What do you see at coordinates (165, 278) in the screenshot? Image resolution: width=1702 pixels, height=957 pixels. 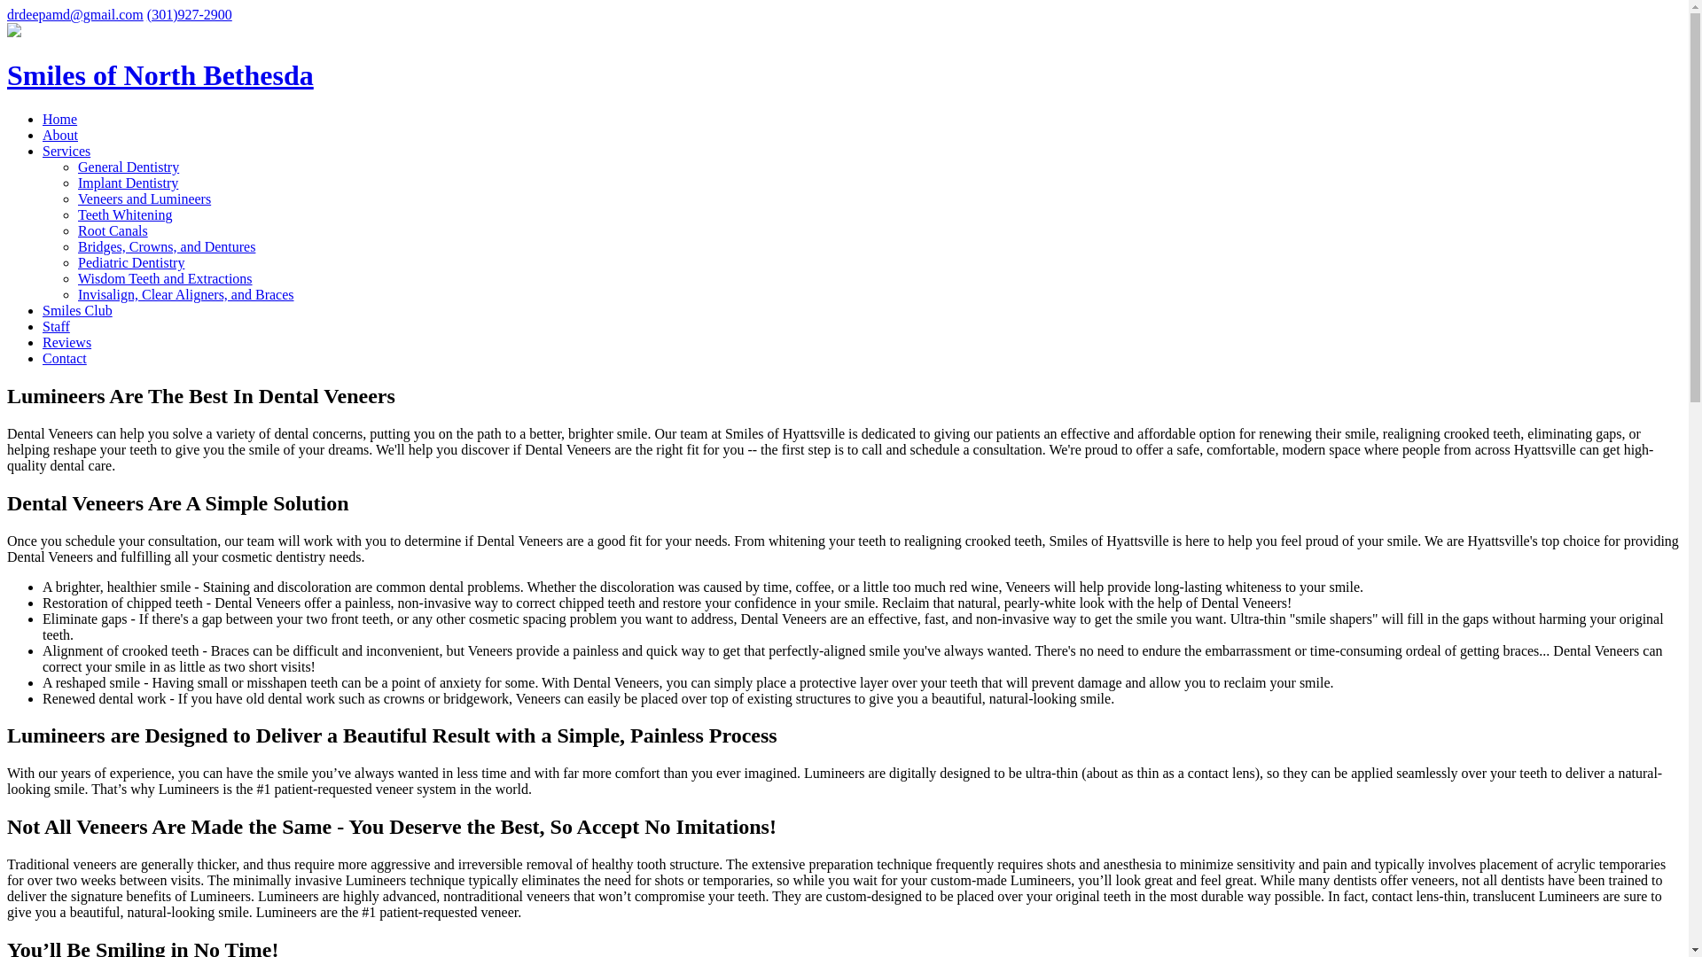 I see `Wisdom Teeth and Extractions` at bounding box center [165, 278].